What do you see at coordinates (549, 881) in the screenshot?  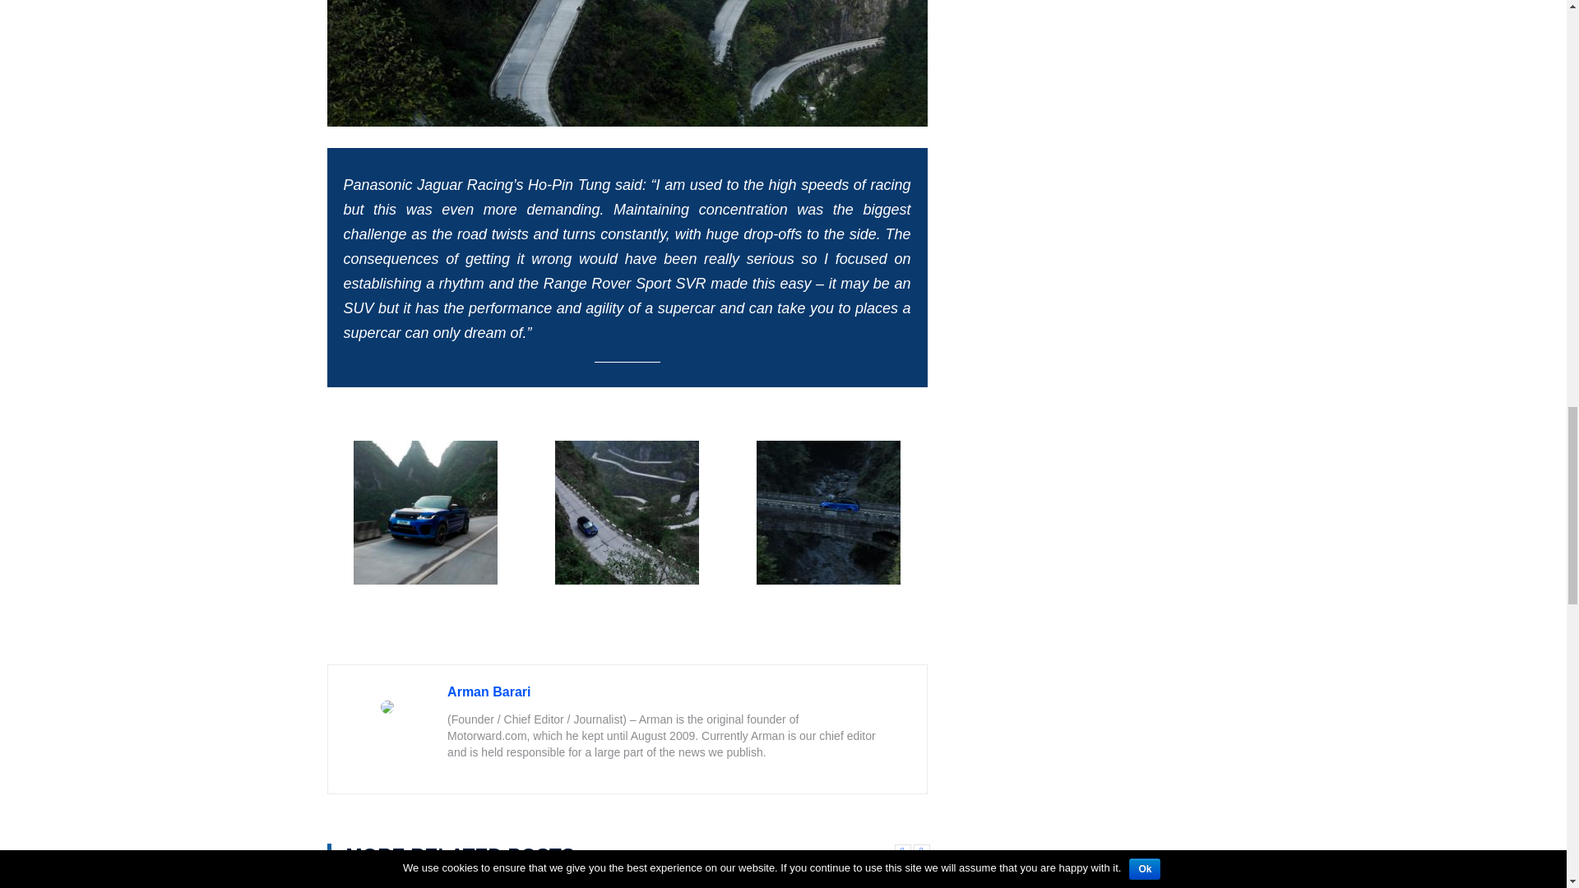 I see `Overfinch range rover 2018 0 550x360` at bounding box center [549, 881].